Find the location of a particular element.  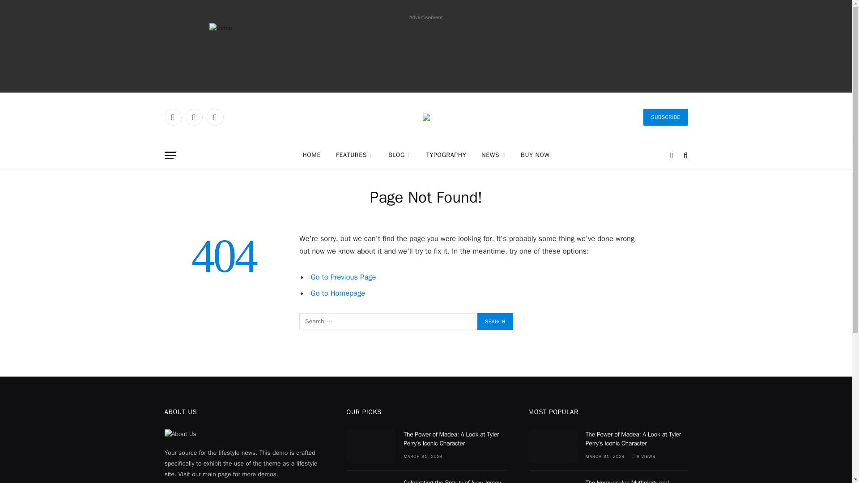

8 Article Views is located at coordinates (643, 456).